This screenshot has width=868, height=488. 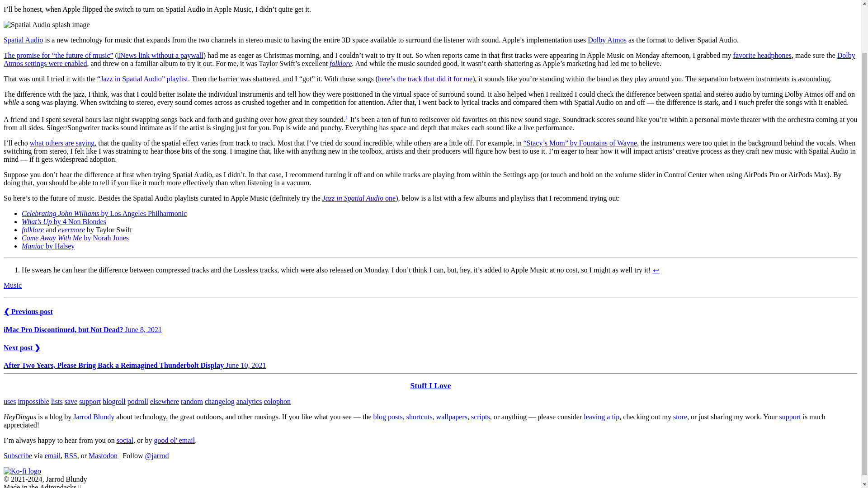 I want to click on save, so click(x=71, y=401).